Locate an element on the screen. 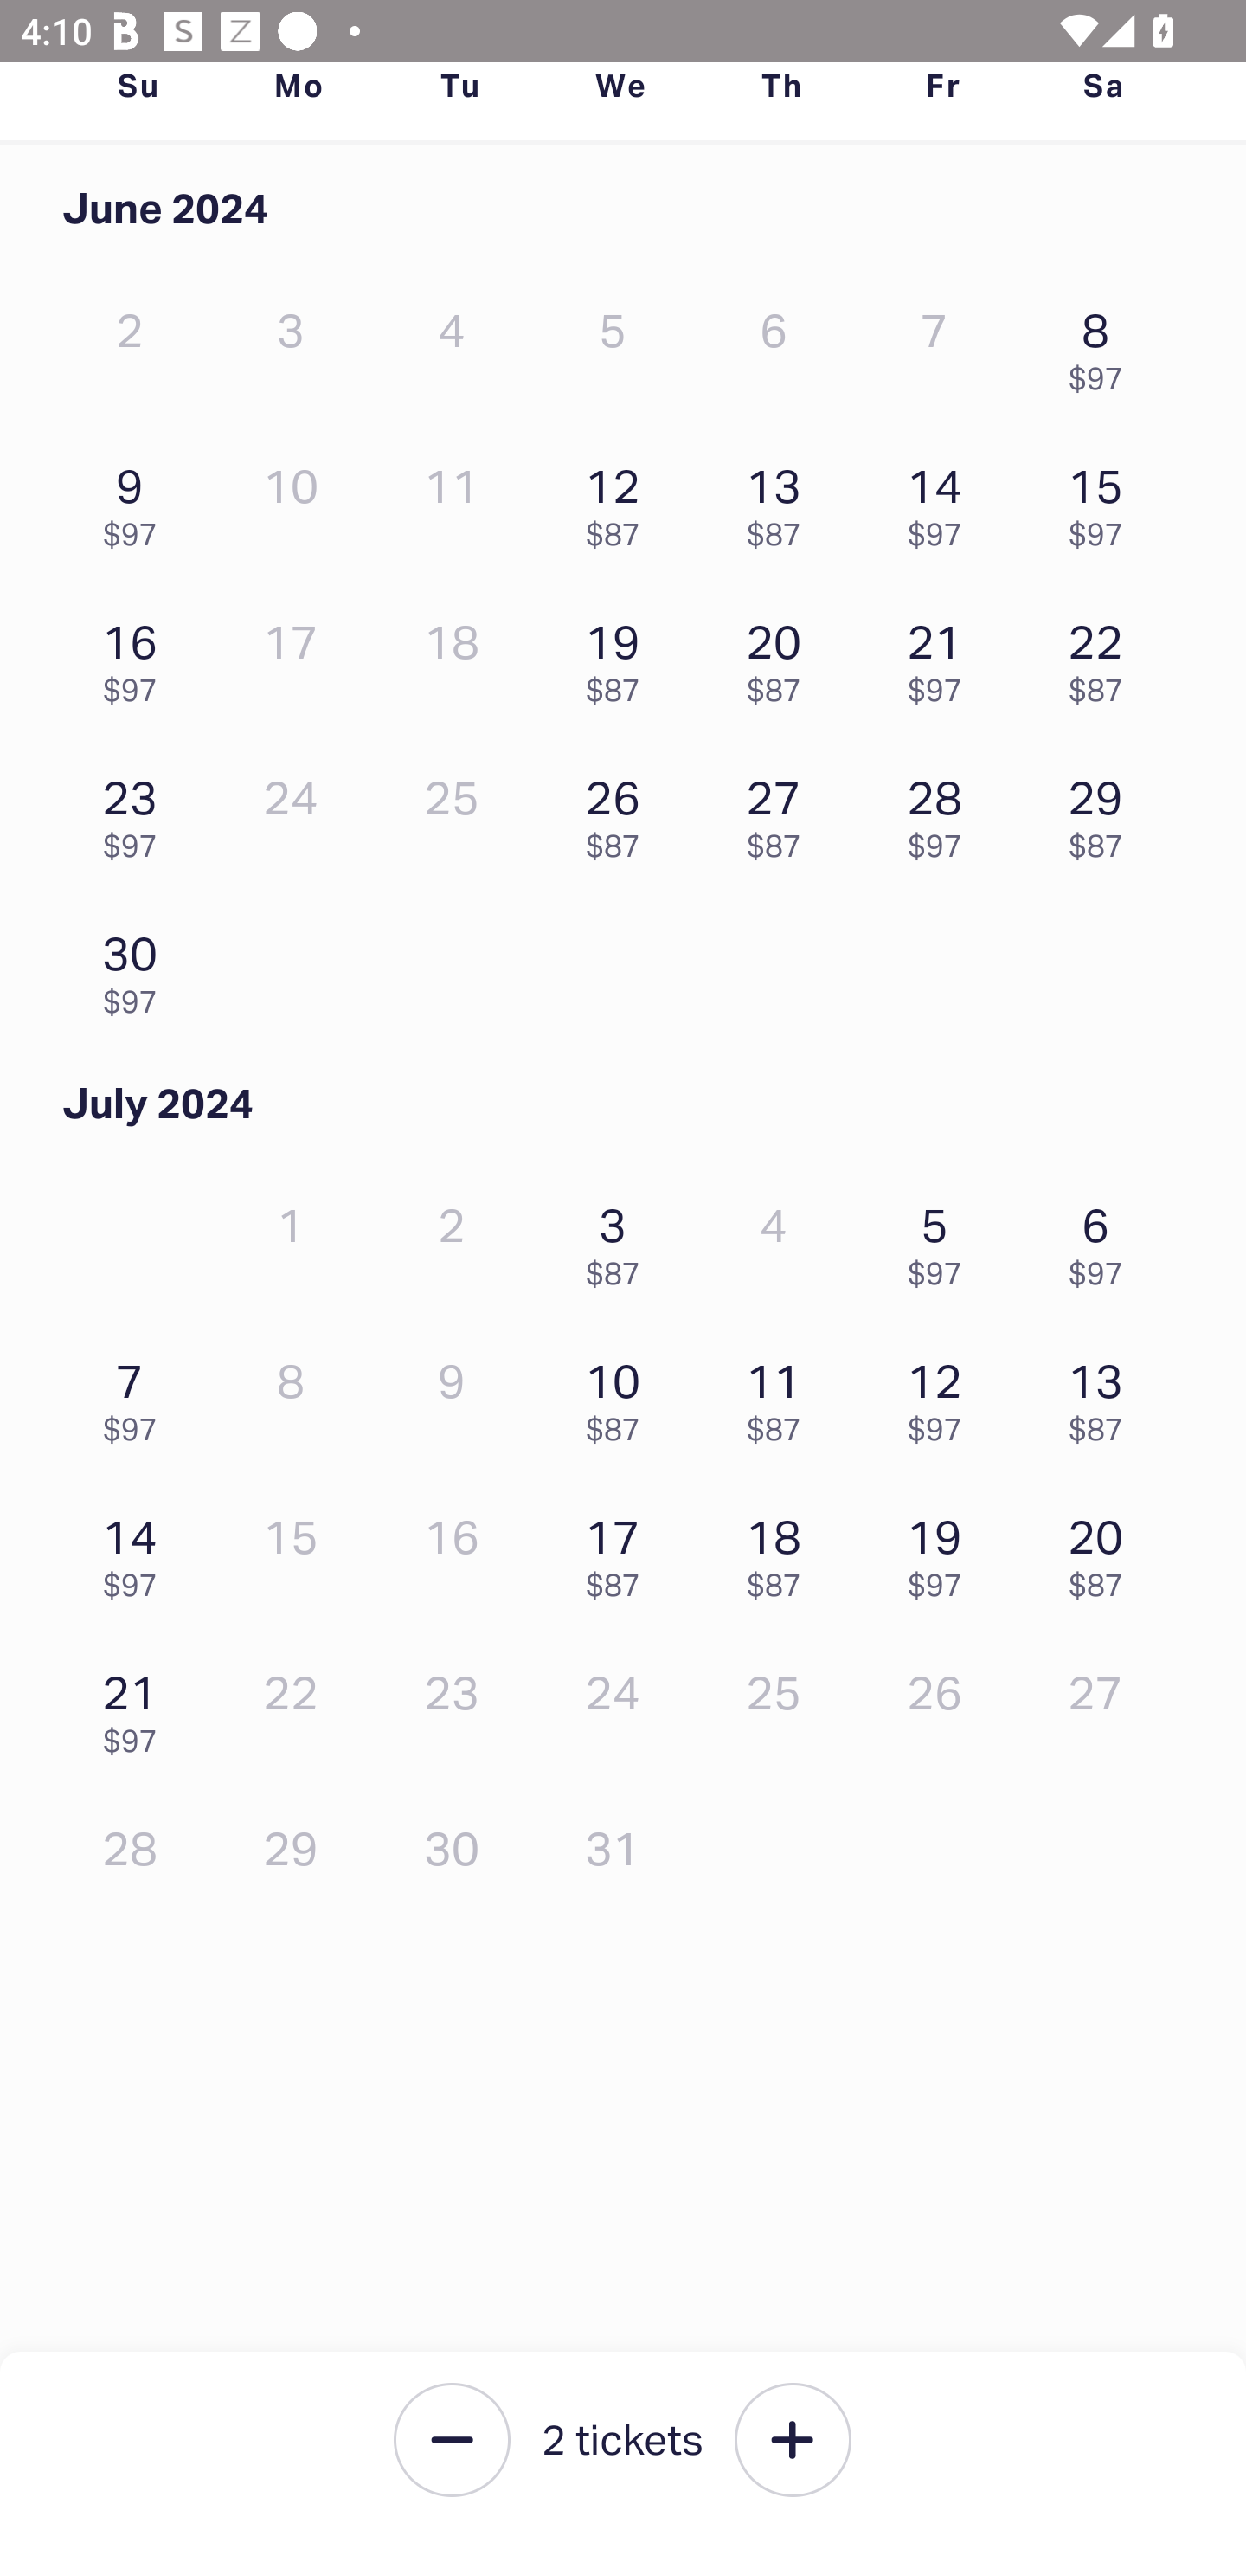 This screenshot has width=1246, height=2562. 20 $87 is located at coordinates (1103, 1551).